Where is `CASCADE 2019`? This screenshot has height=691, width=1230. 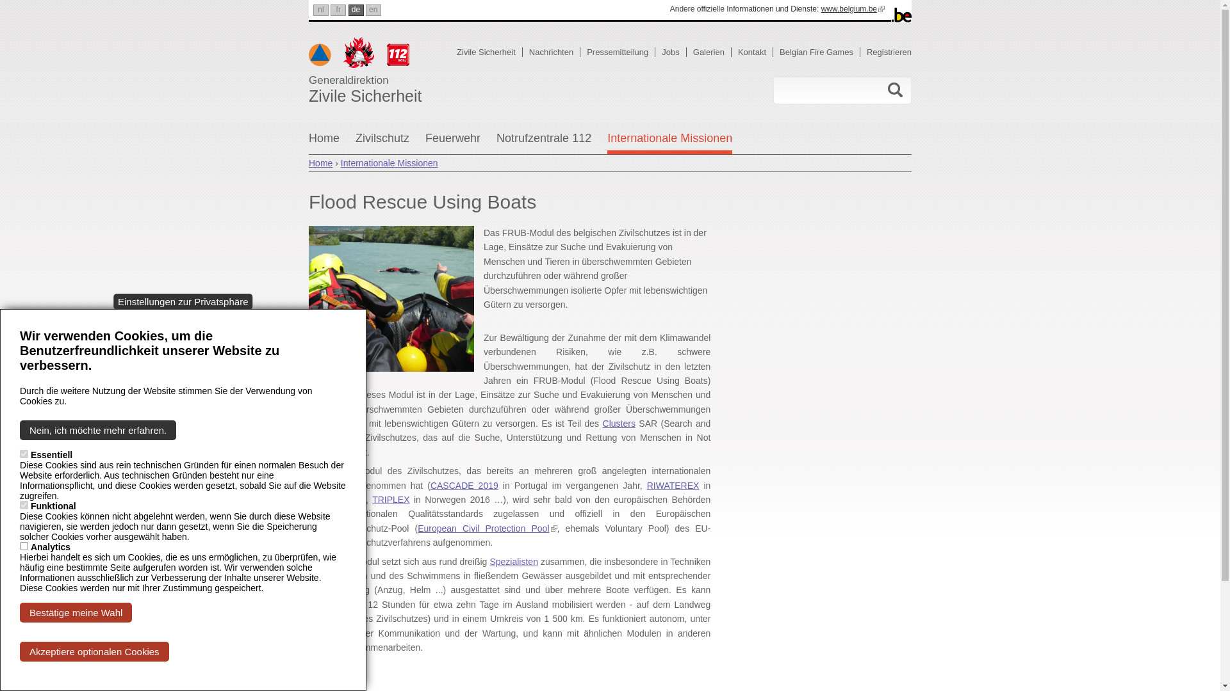 CASCADE 2019 is located at coordinates (464, 486).